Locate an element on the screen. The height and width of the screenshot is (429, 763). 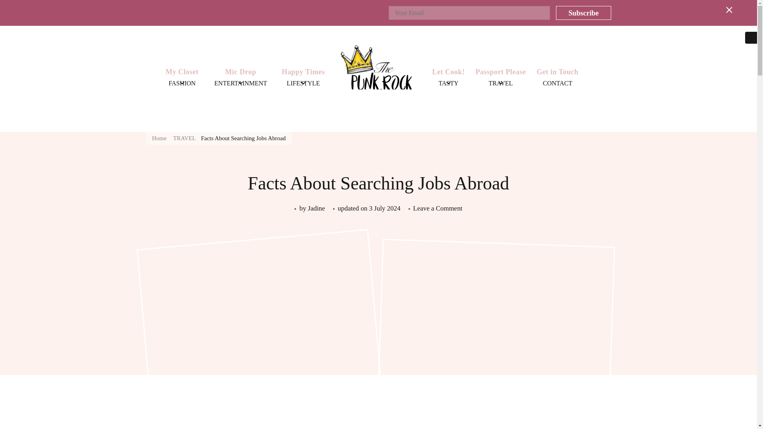
TASTY is located at coordinates (448, 83).